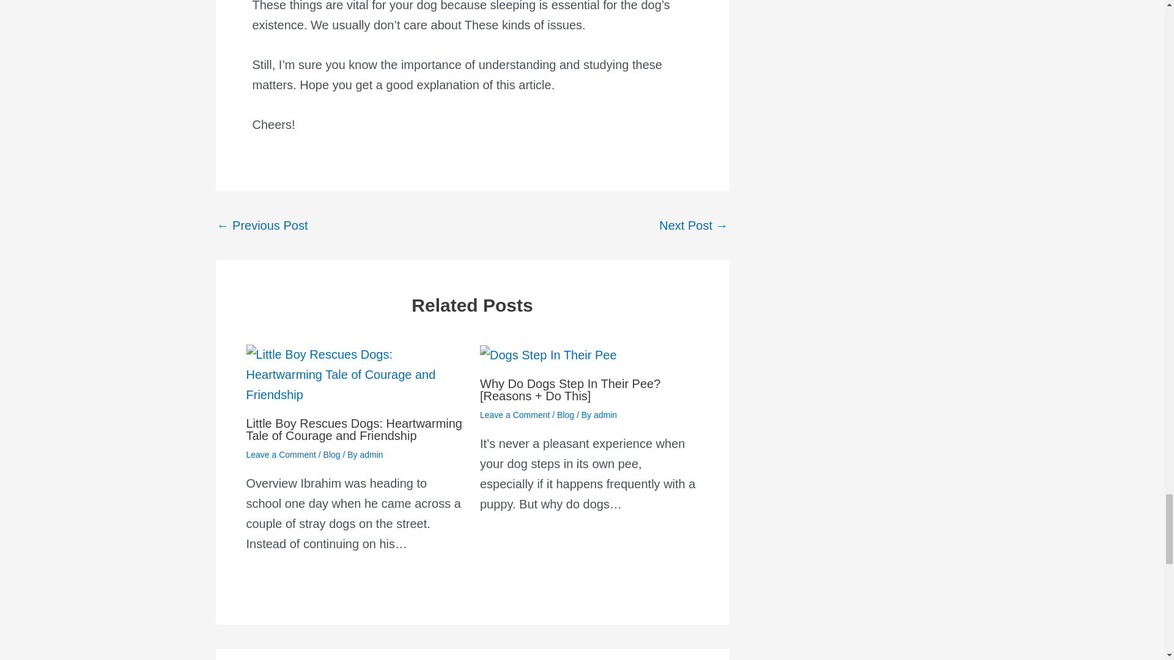 This screenshot has height=660, width=1174. I want to click on Blog, so click(565, 414).